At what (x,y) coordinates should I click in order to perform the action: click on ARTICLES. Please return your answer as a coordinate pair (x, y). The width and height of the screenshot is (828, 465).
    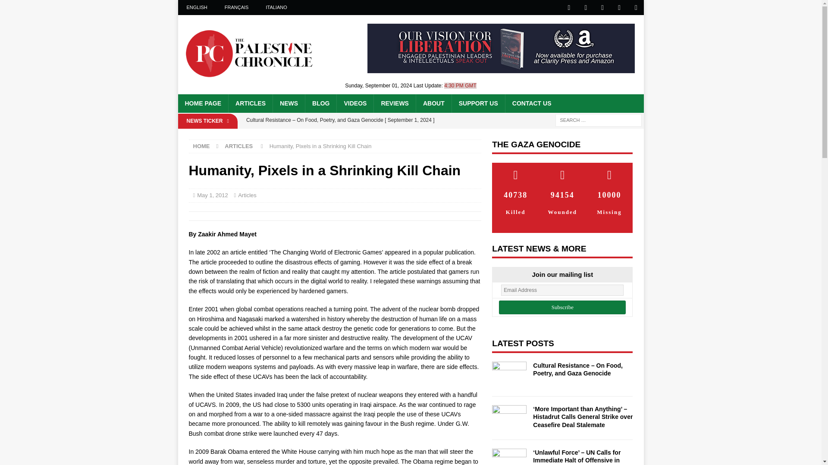
    Looking at the image, I should click on (238, 146).